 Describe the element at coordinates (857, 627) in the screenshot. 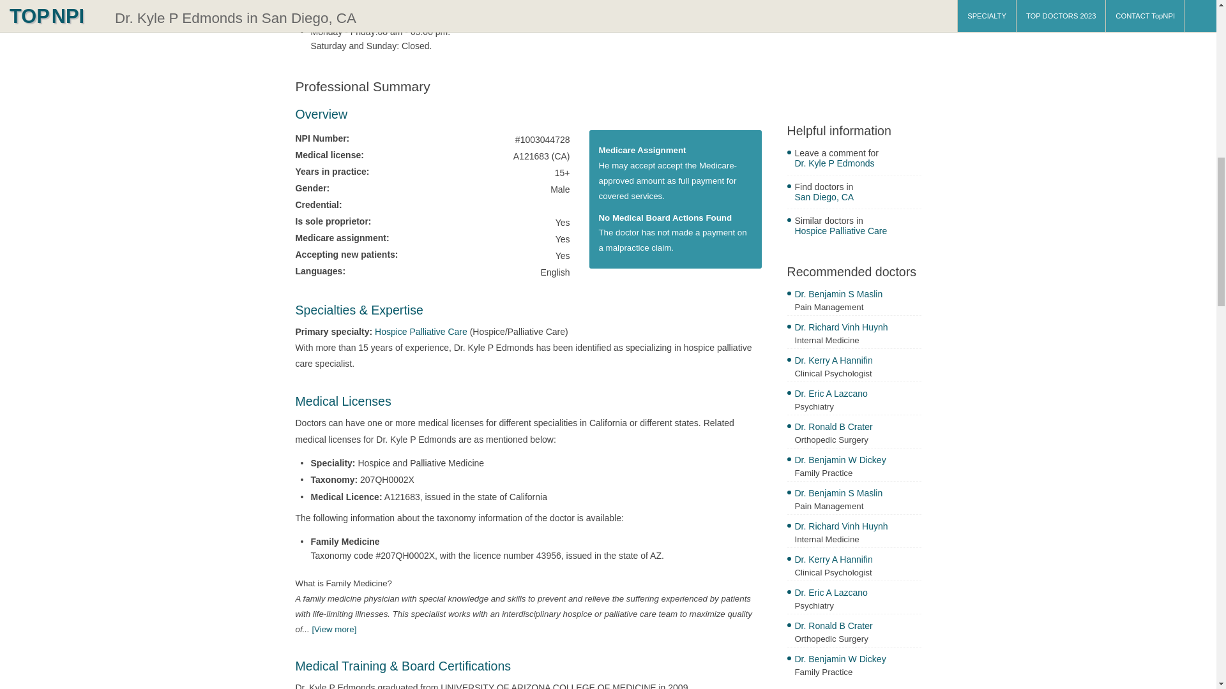

I see `Dr. Ronald B Crater` at that location.